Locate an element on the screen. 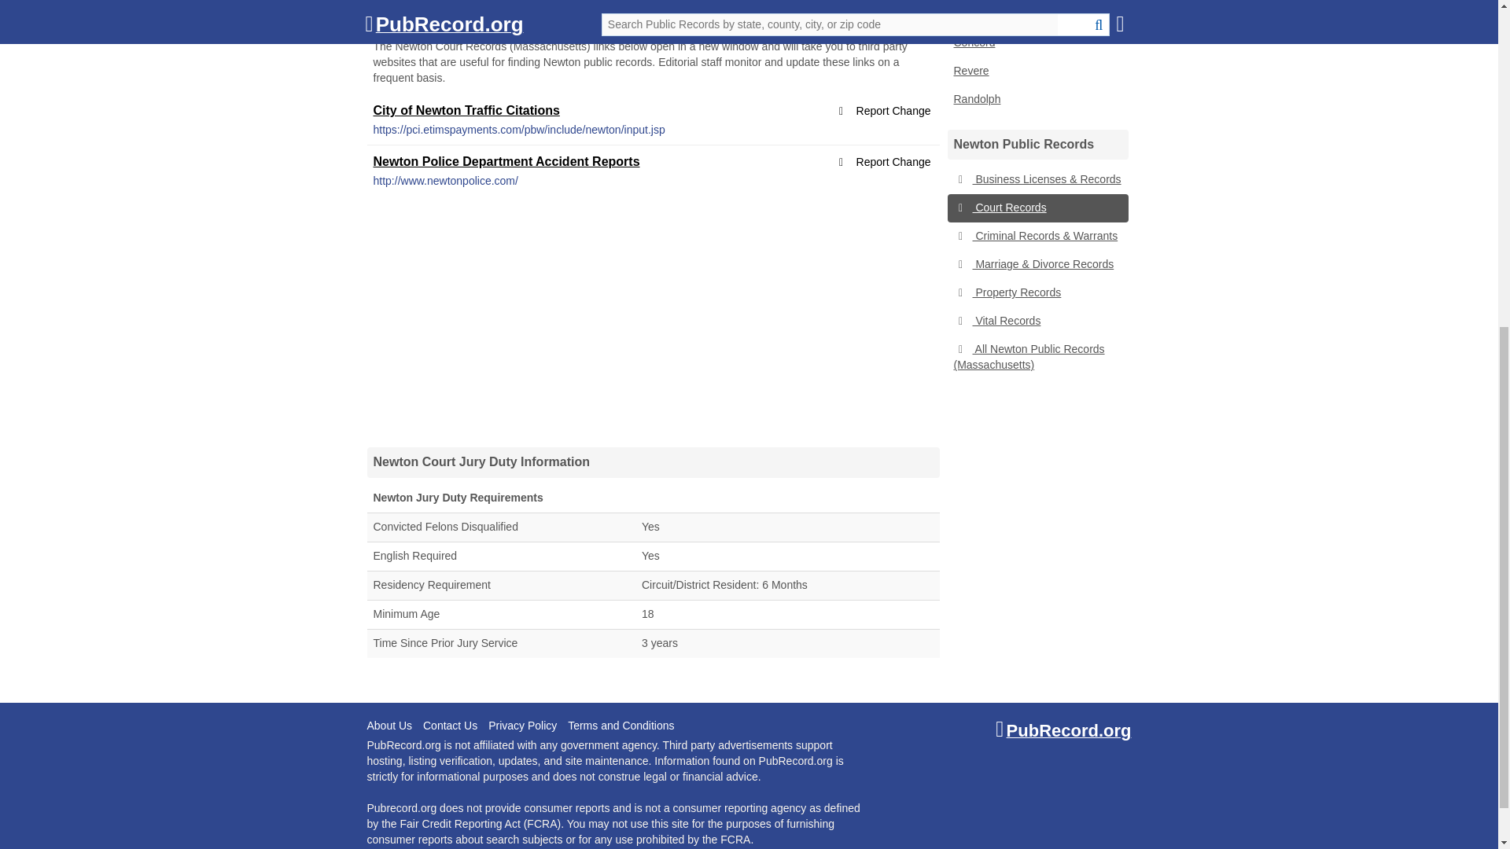  Advertisement is located at coordinates (653, 321).